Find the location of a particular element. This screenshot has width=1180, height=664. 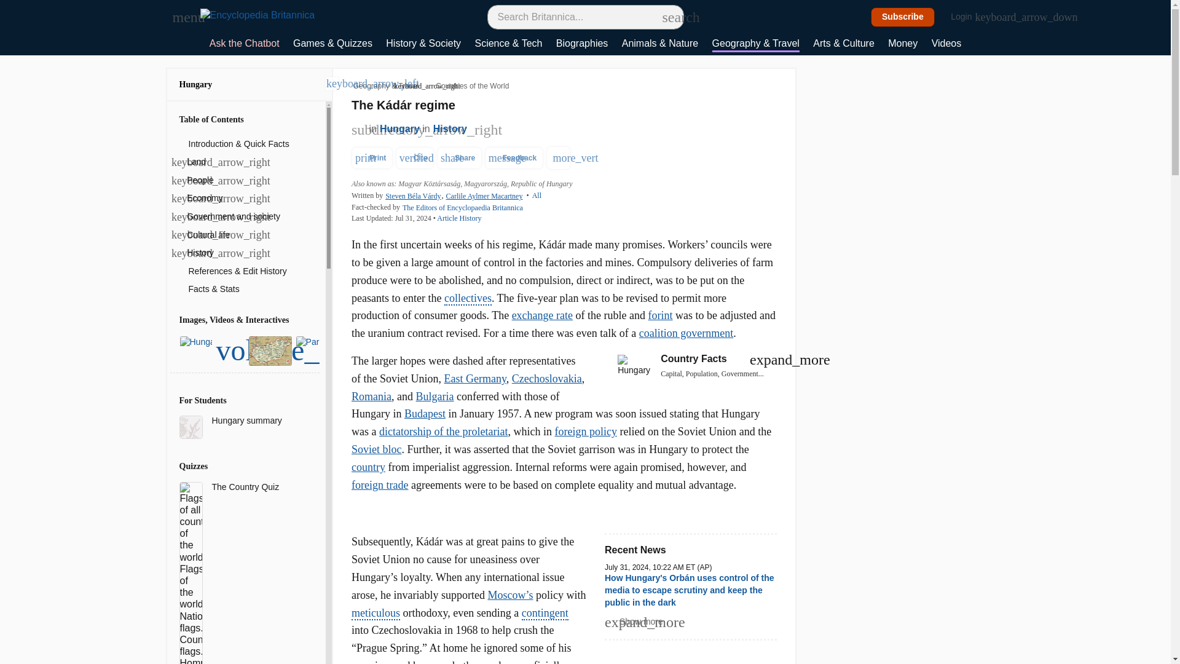

Subscribe is located at coordinates (903, 17).